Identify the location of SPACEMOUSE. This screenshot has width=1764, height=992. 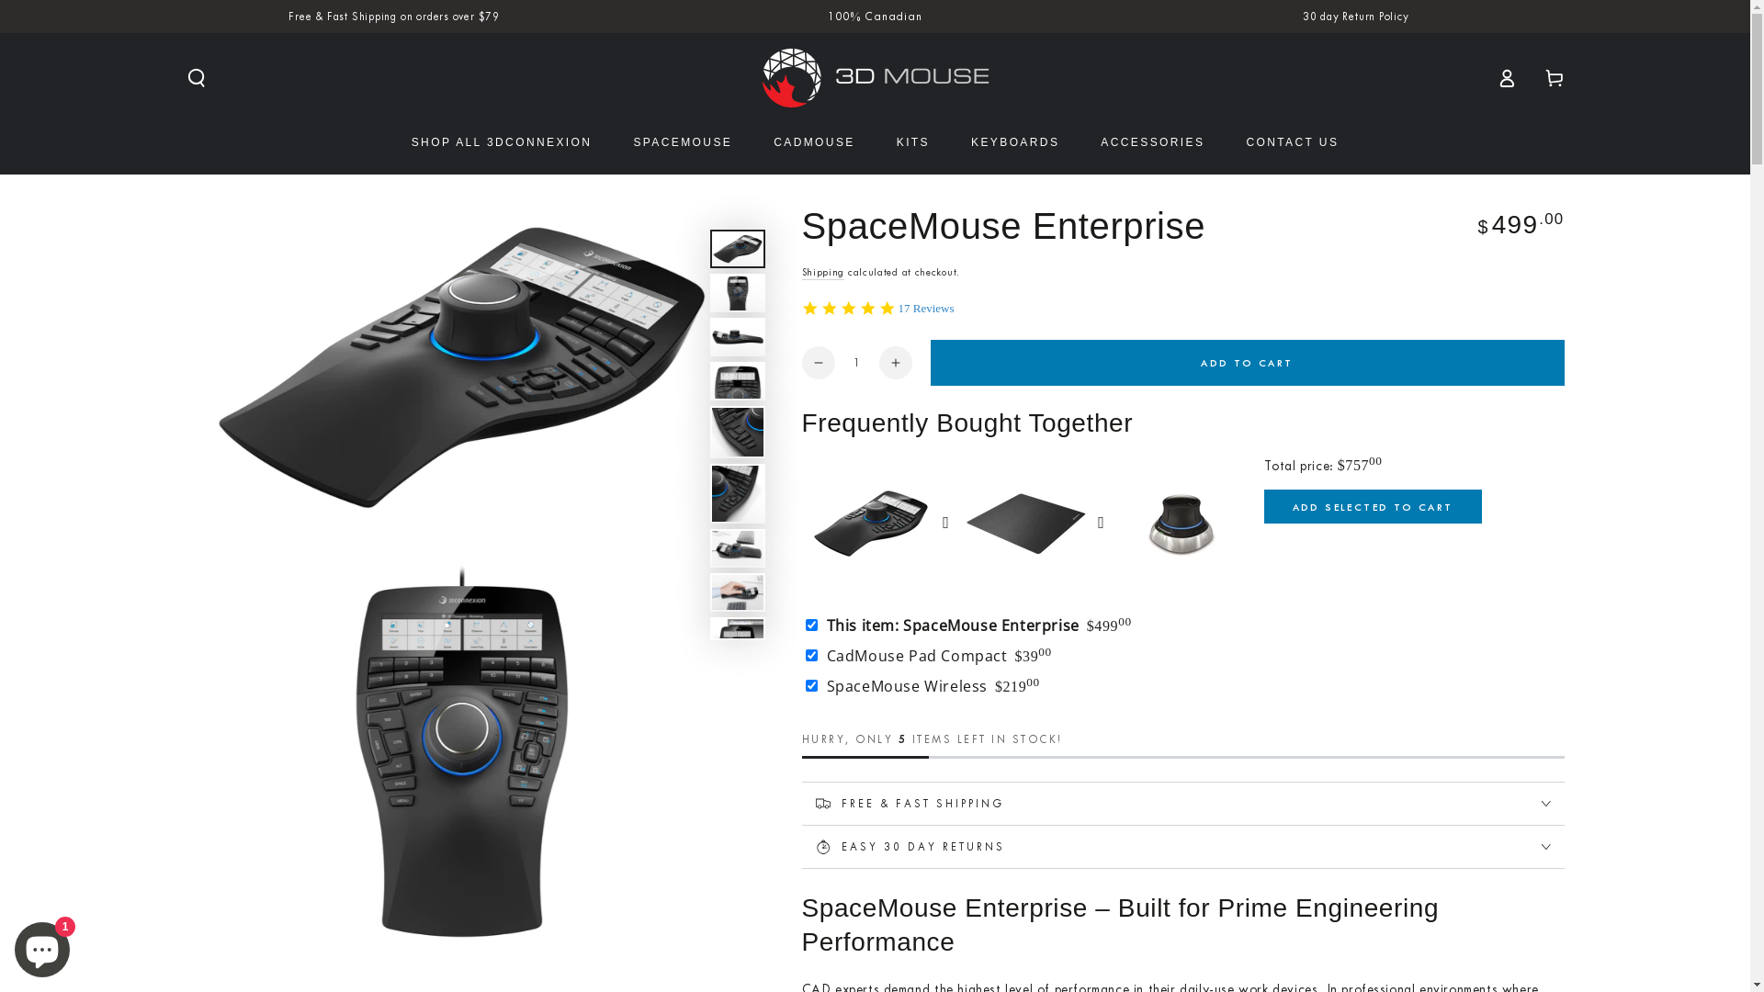
(683, 142).